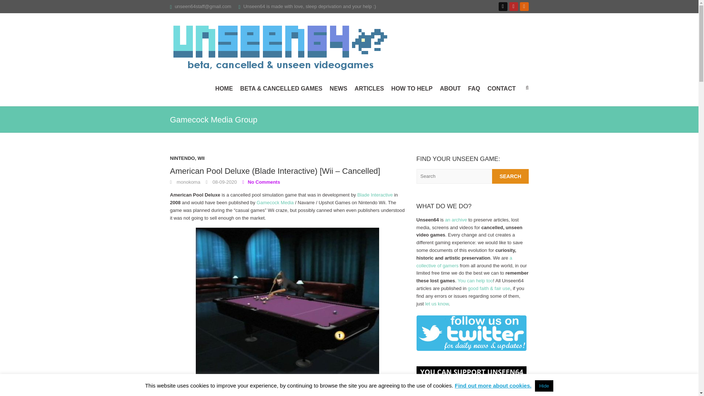 The image size is (704, 396). Describe the element at coordinates (221, 182) in the screenshot. I see `08-09-2020` at that location.